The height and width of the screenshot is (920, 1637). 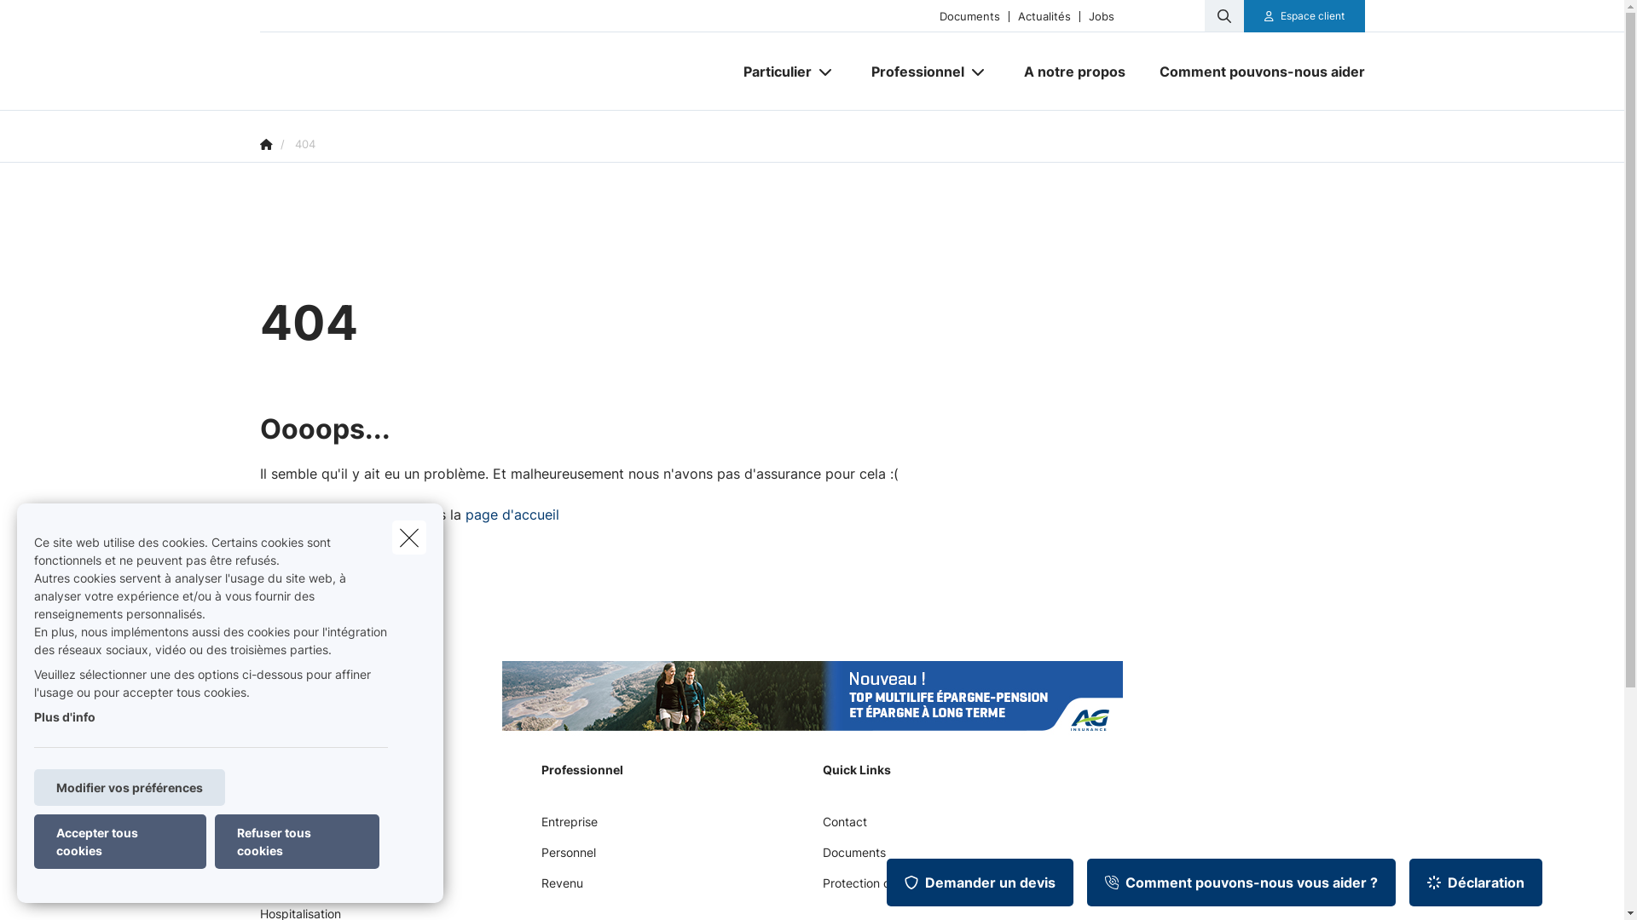 I want to click on Espace client, so click(x=1313, y=16).